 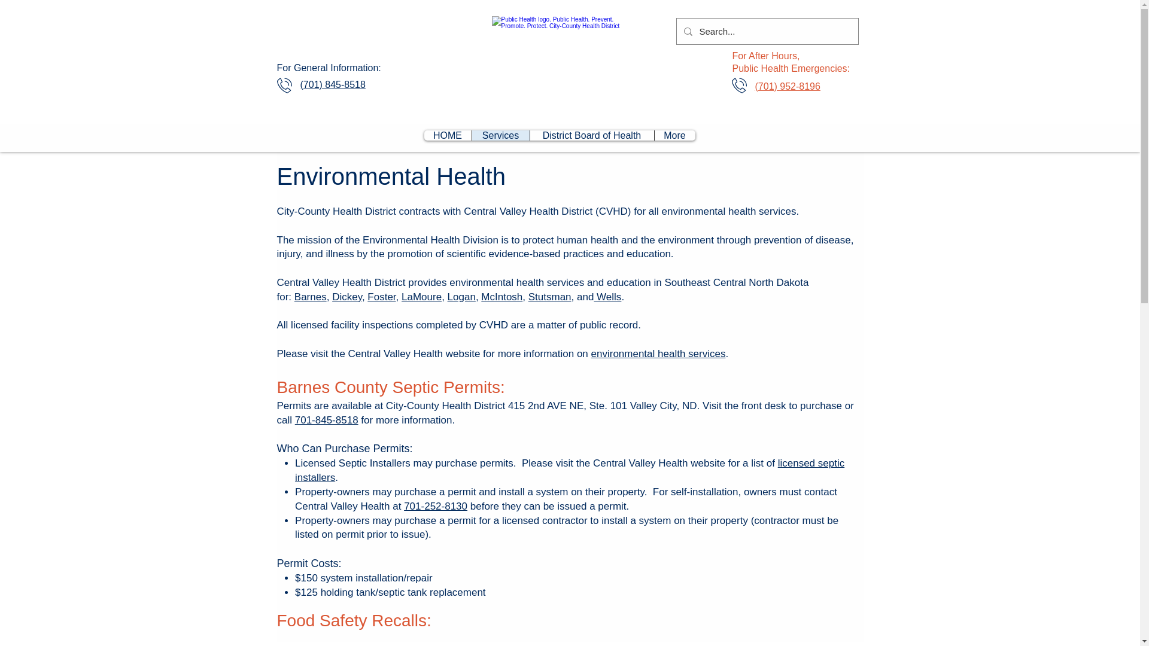 I want to click on McIntosh, so click(x=501, y=297).